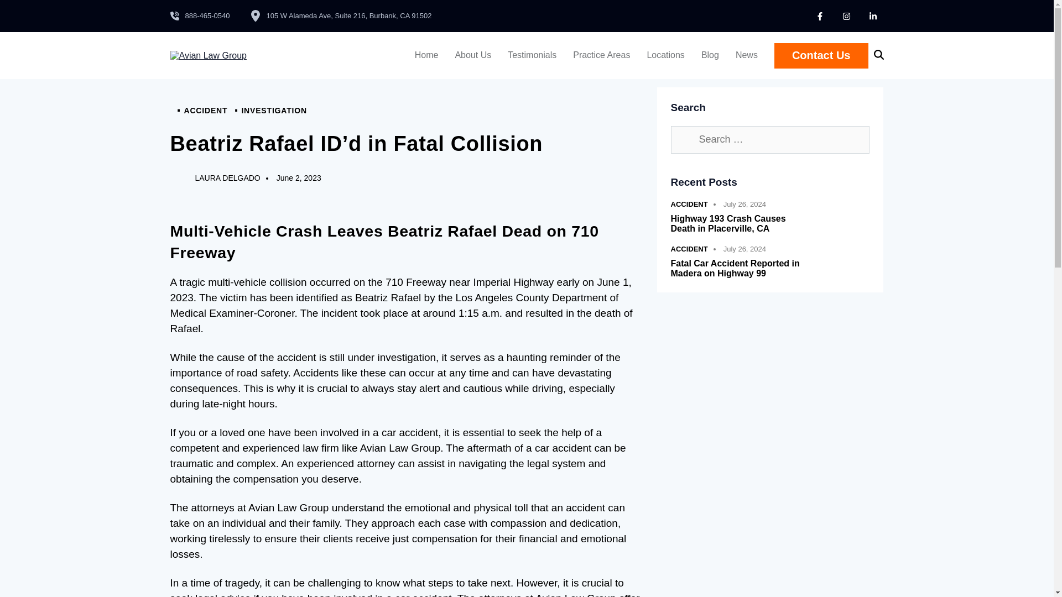 The height and width of the screenshot is (597, 1062). I want to click on Locations, so click(665, 55).